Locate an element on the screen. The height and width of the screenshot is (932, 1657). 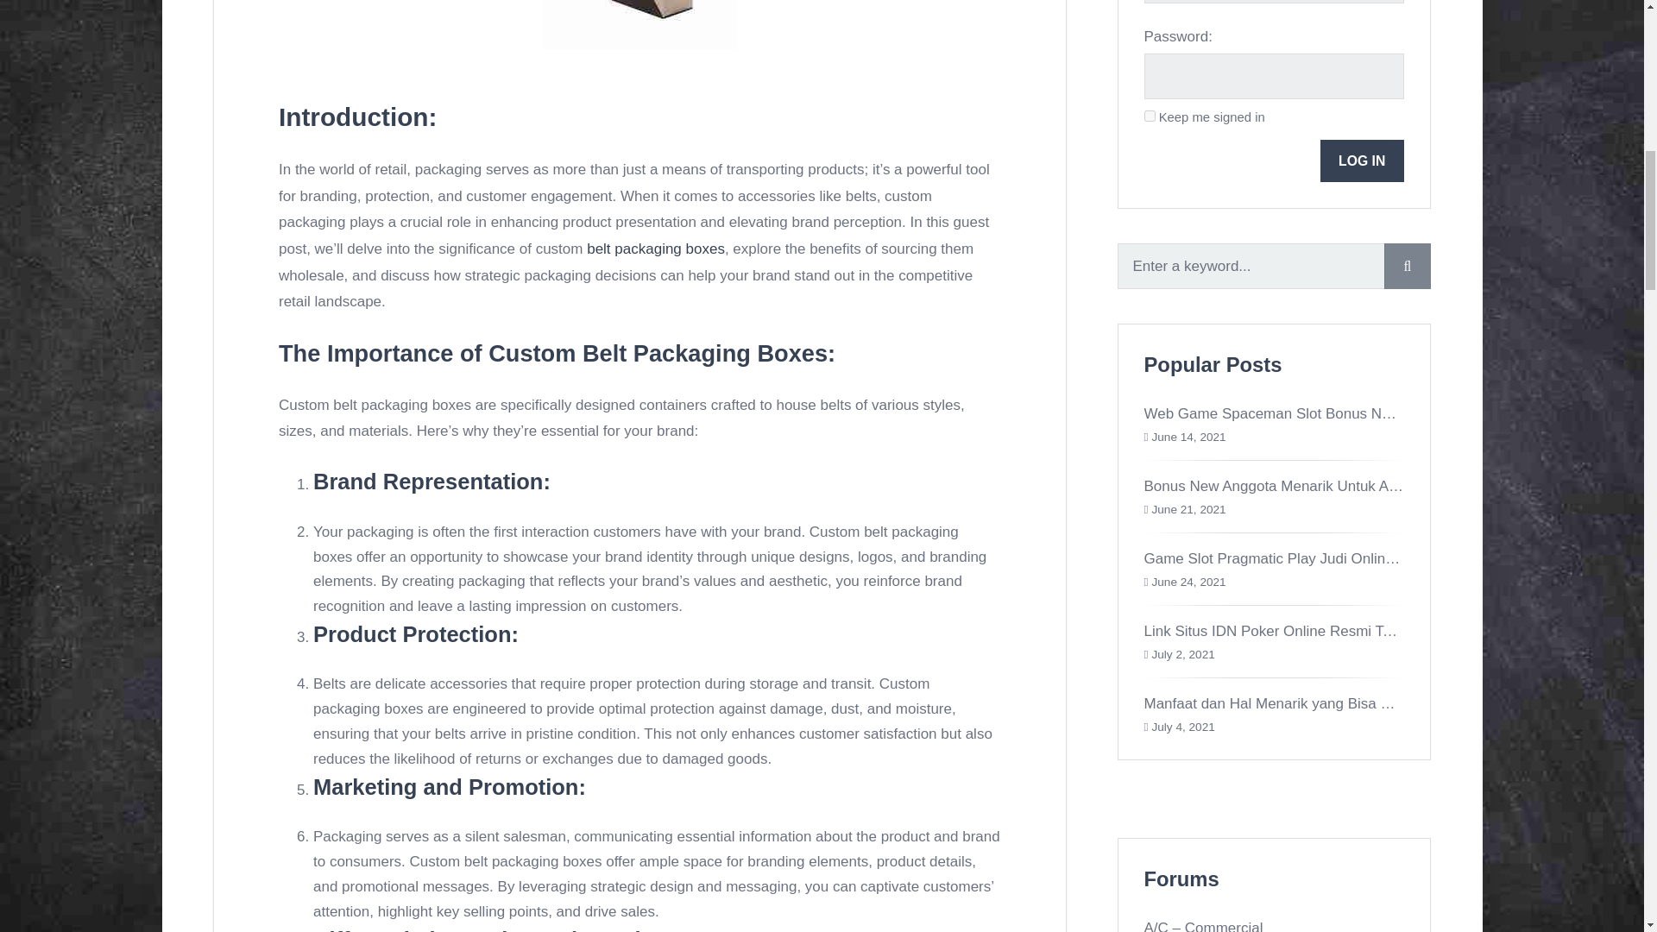
belt packaging boxes is located at coordinates (656, 249).